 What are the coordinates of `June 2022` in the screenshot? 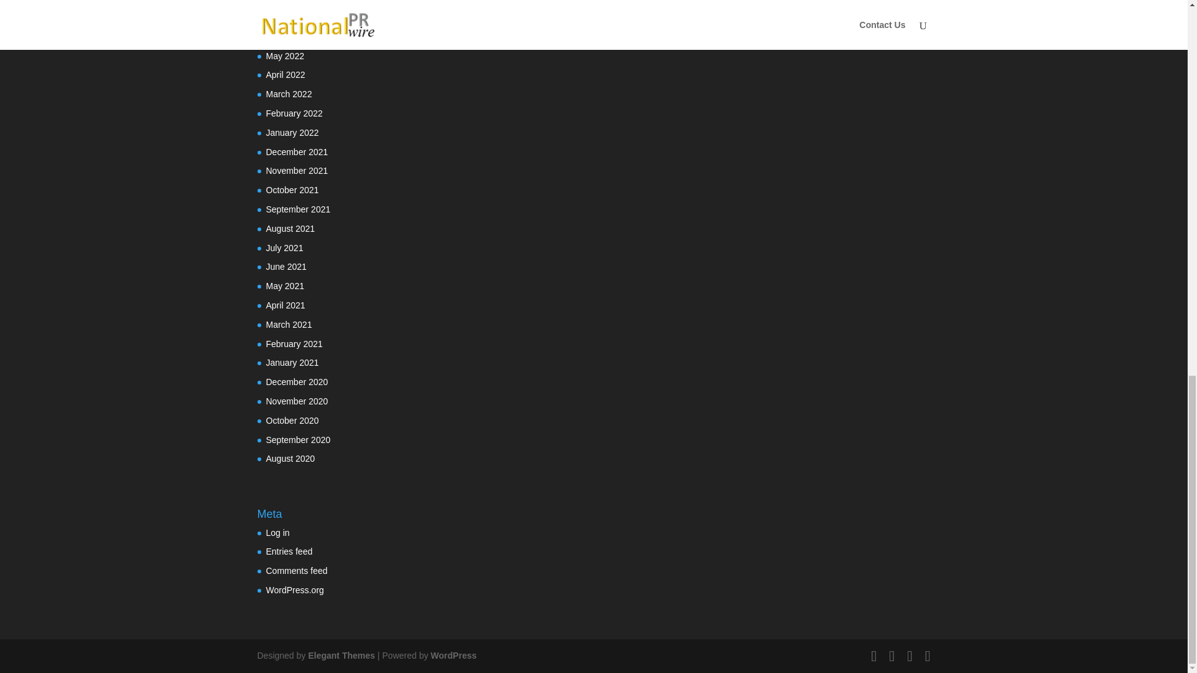 It's located at (286, 36).